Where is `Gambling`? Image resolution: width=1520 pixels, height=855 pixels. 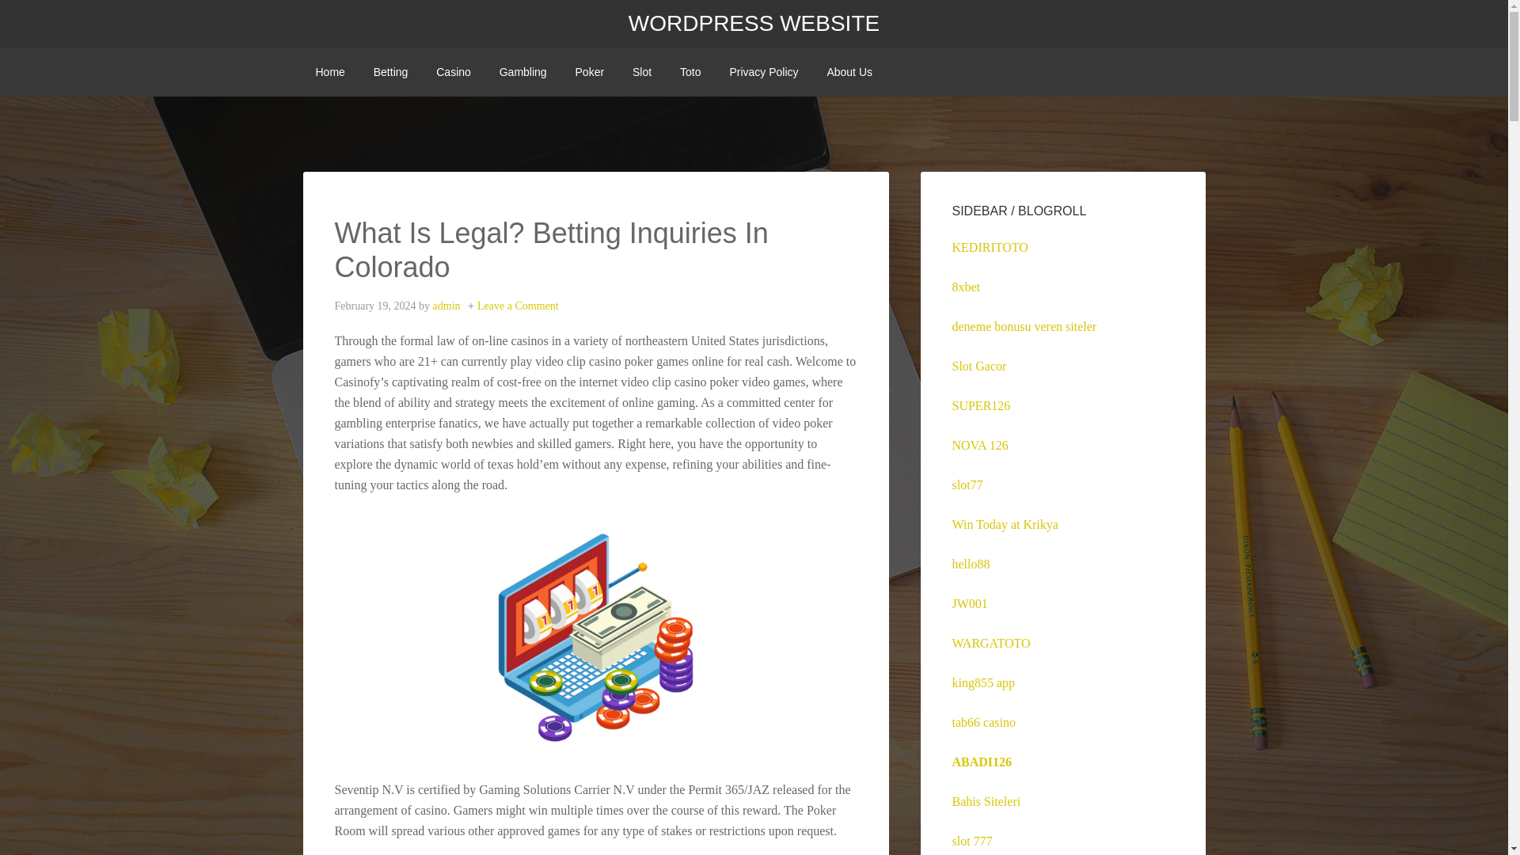 Gambling is located at coordinates (522, 72).